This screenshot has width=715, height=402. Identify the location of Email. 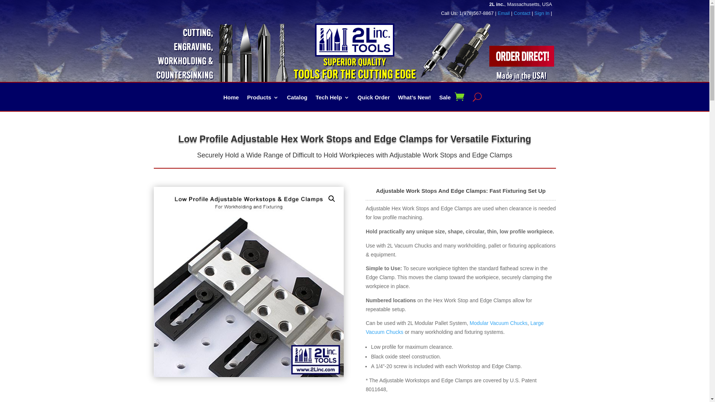
(503, 13).